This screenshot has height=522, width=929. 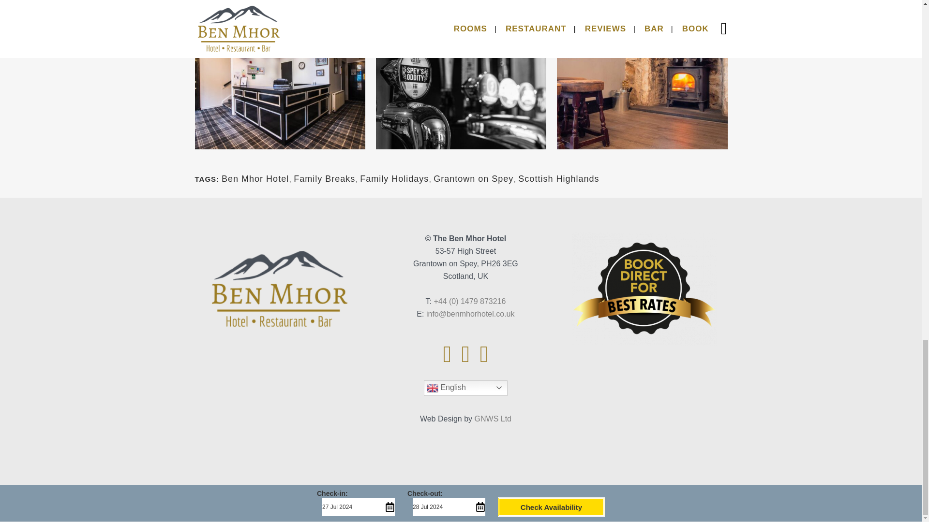 What do you see at coordinates (394, 179) in the screenshot?
I see `Family Holidays` at bounding box center [394, 179].